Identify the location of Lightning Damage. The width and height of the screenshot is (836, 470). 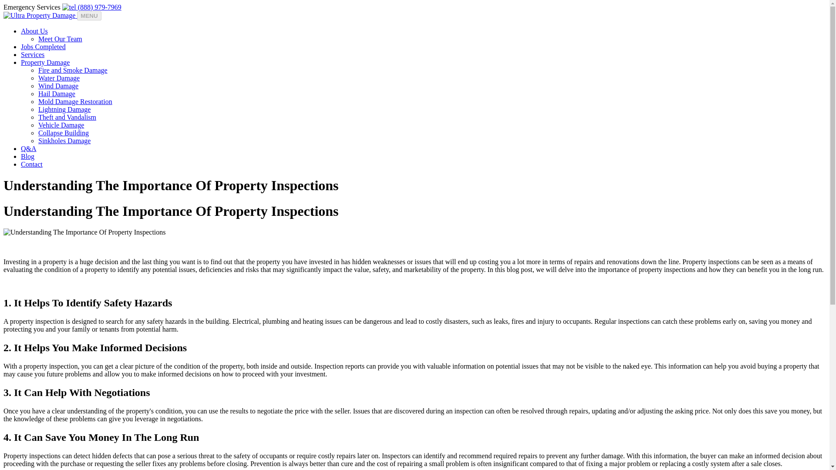
(64, 110).